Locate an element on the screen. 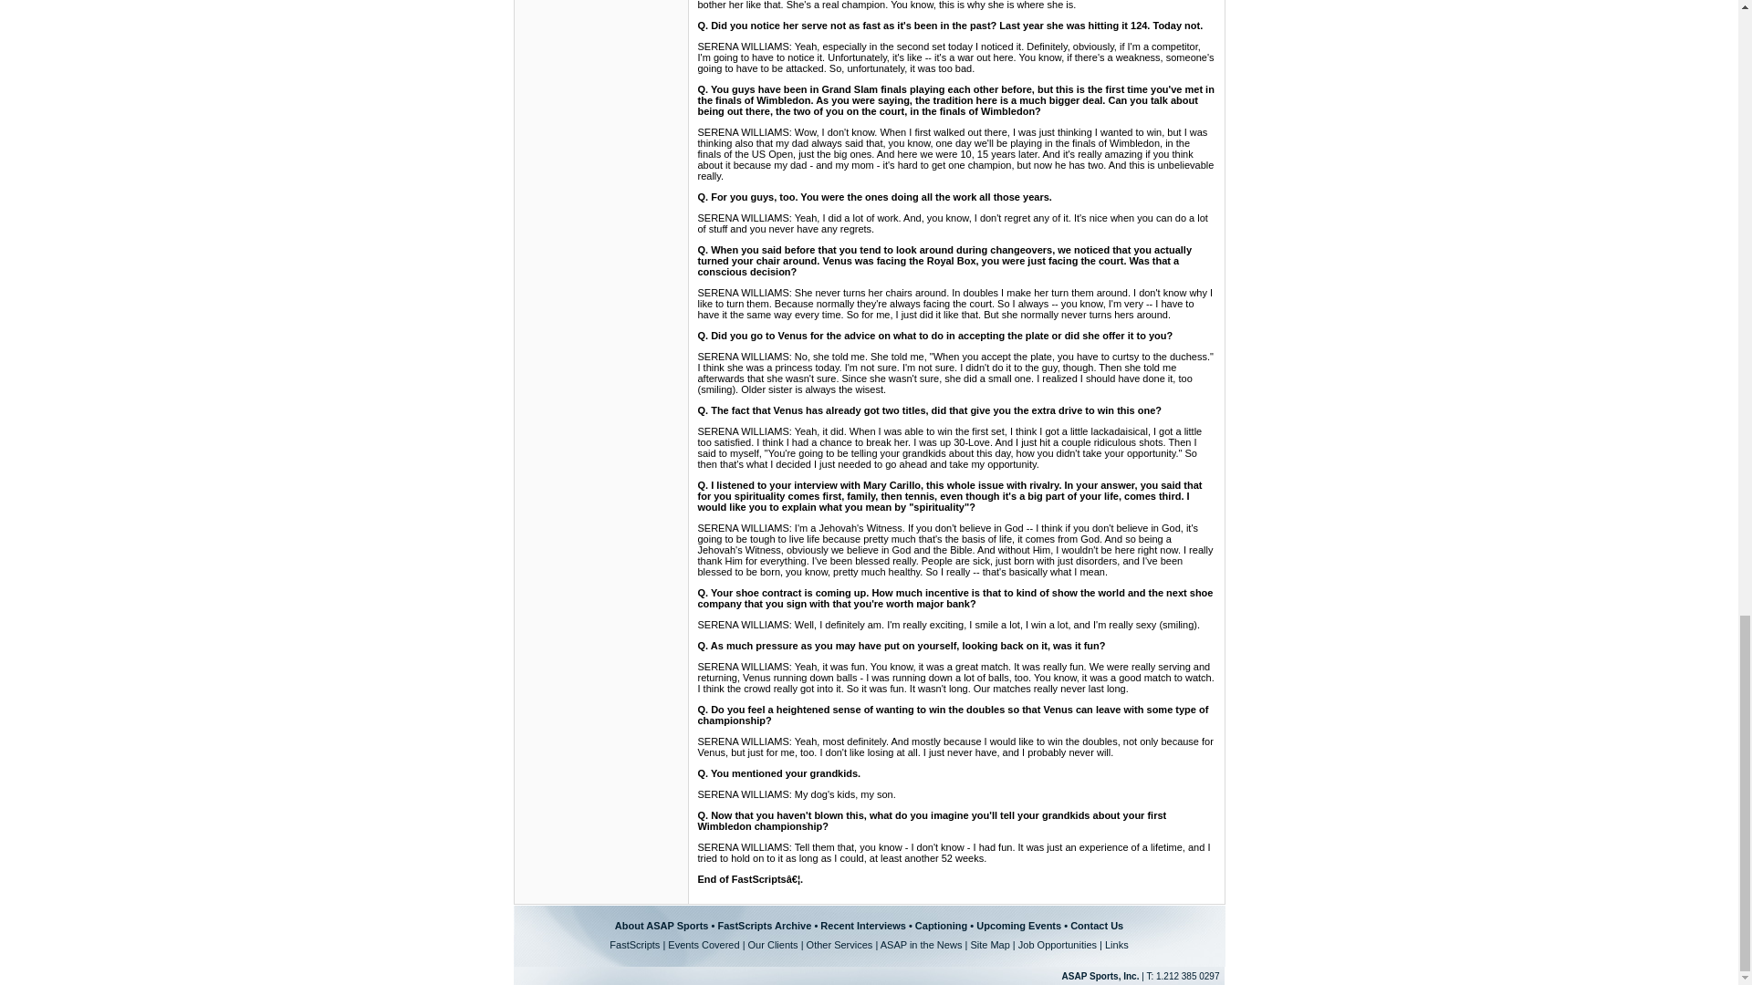 This screenshot has width=1752, height=985. FastScripts Archive is located at coordinates (763, 925).